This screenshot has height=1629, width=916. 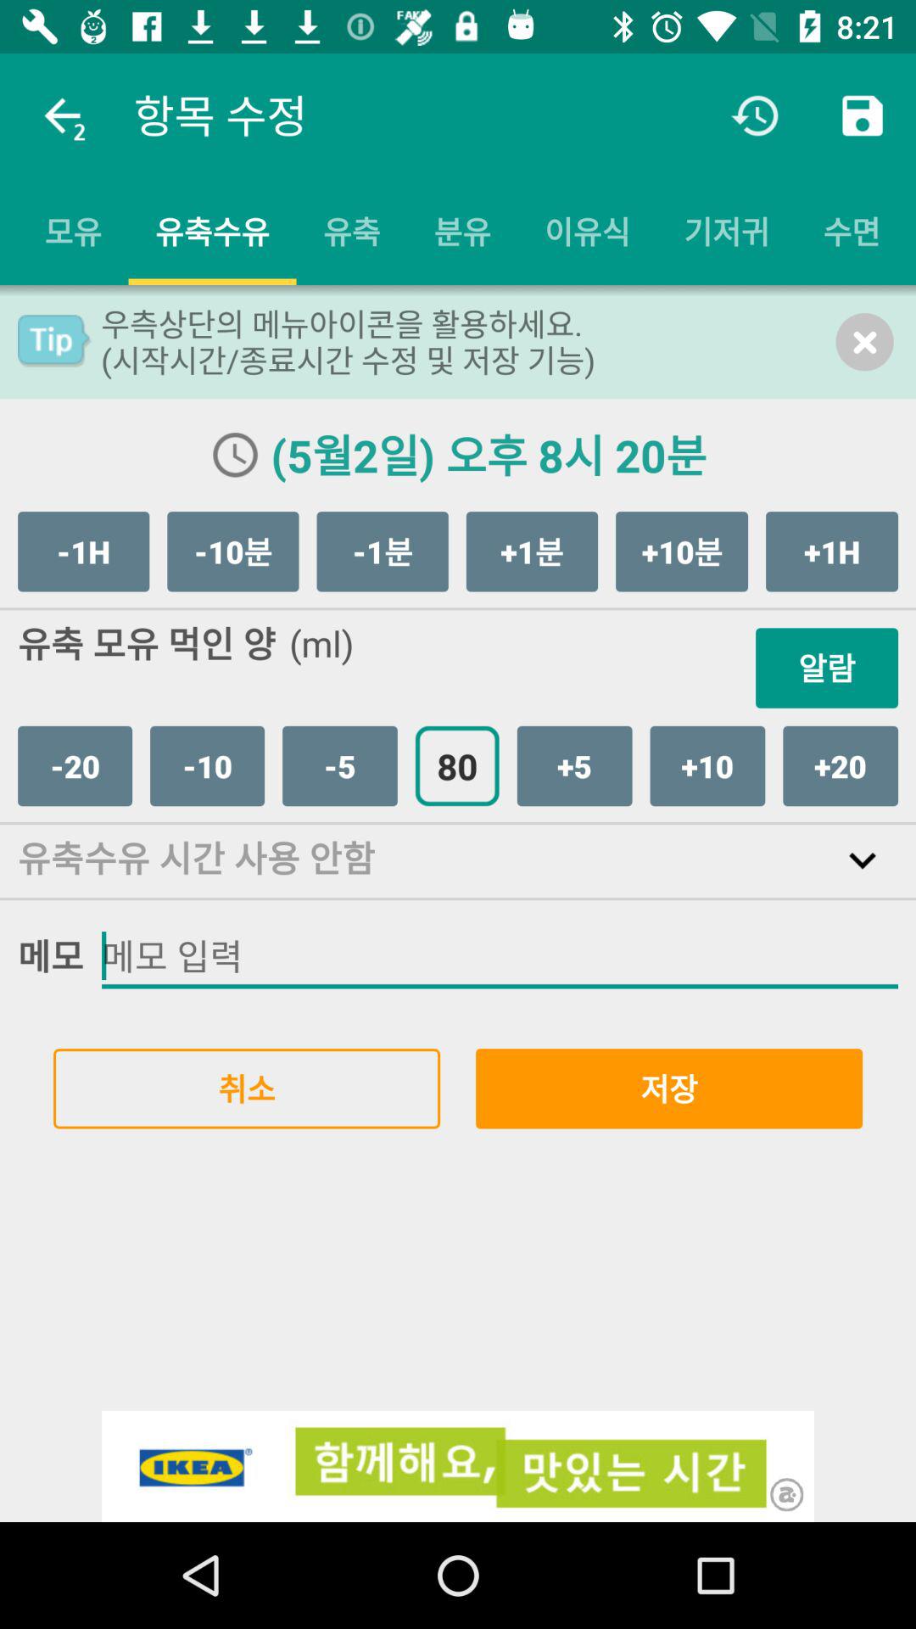 What do you see at coordinates (864, 341) in the screenshot?
I see `click the item above the +1h` at bounding box center [864, 341].